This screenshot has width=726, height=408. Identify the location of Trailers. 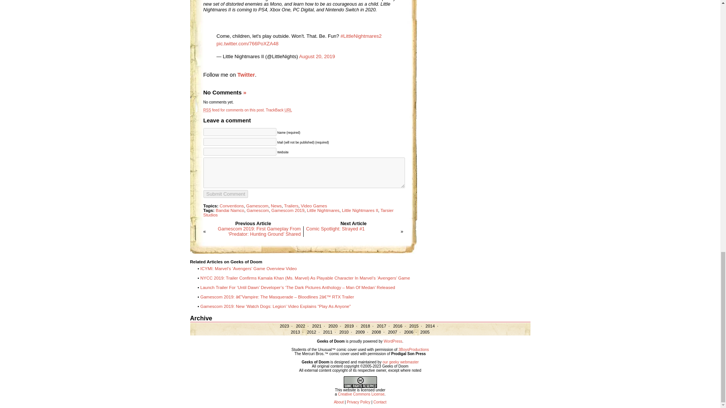
(291, 206).